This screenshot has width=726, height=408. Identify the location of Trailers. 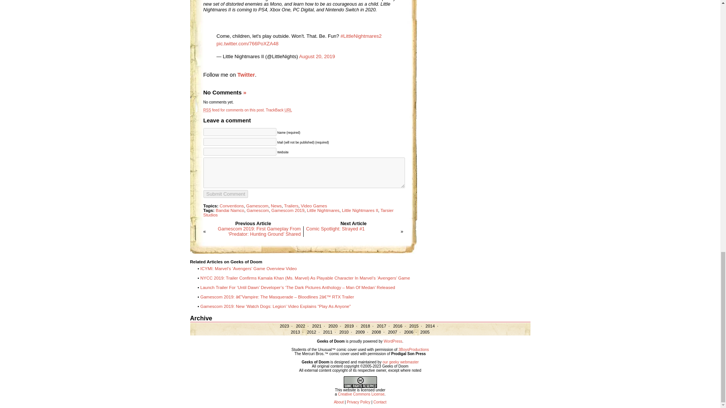
(291, 206).